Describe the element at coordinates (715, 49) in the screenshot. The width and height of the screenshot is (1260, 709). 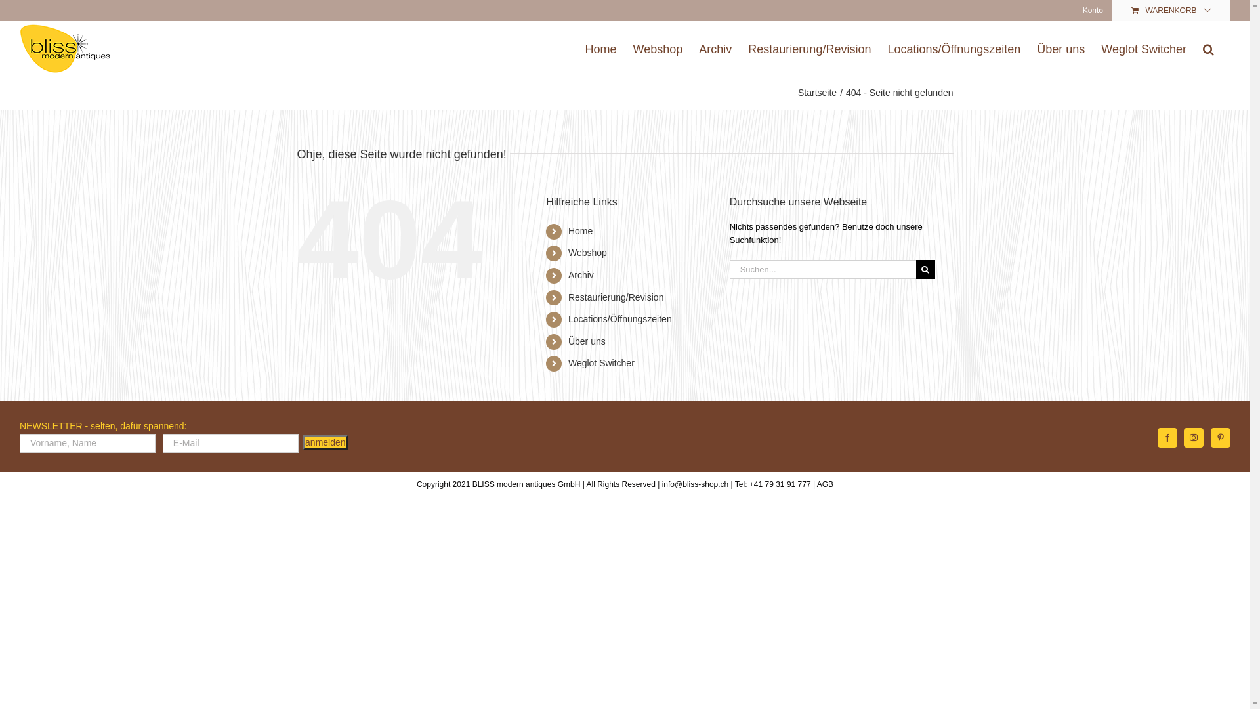
I see `Archiv` at that location.